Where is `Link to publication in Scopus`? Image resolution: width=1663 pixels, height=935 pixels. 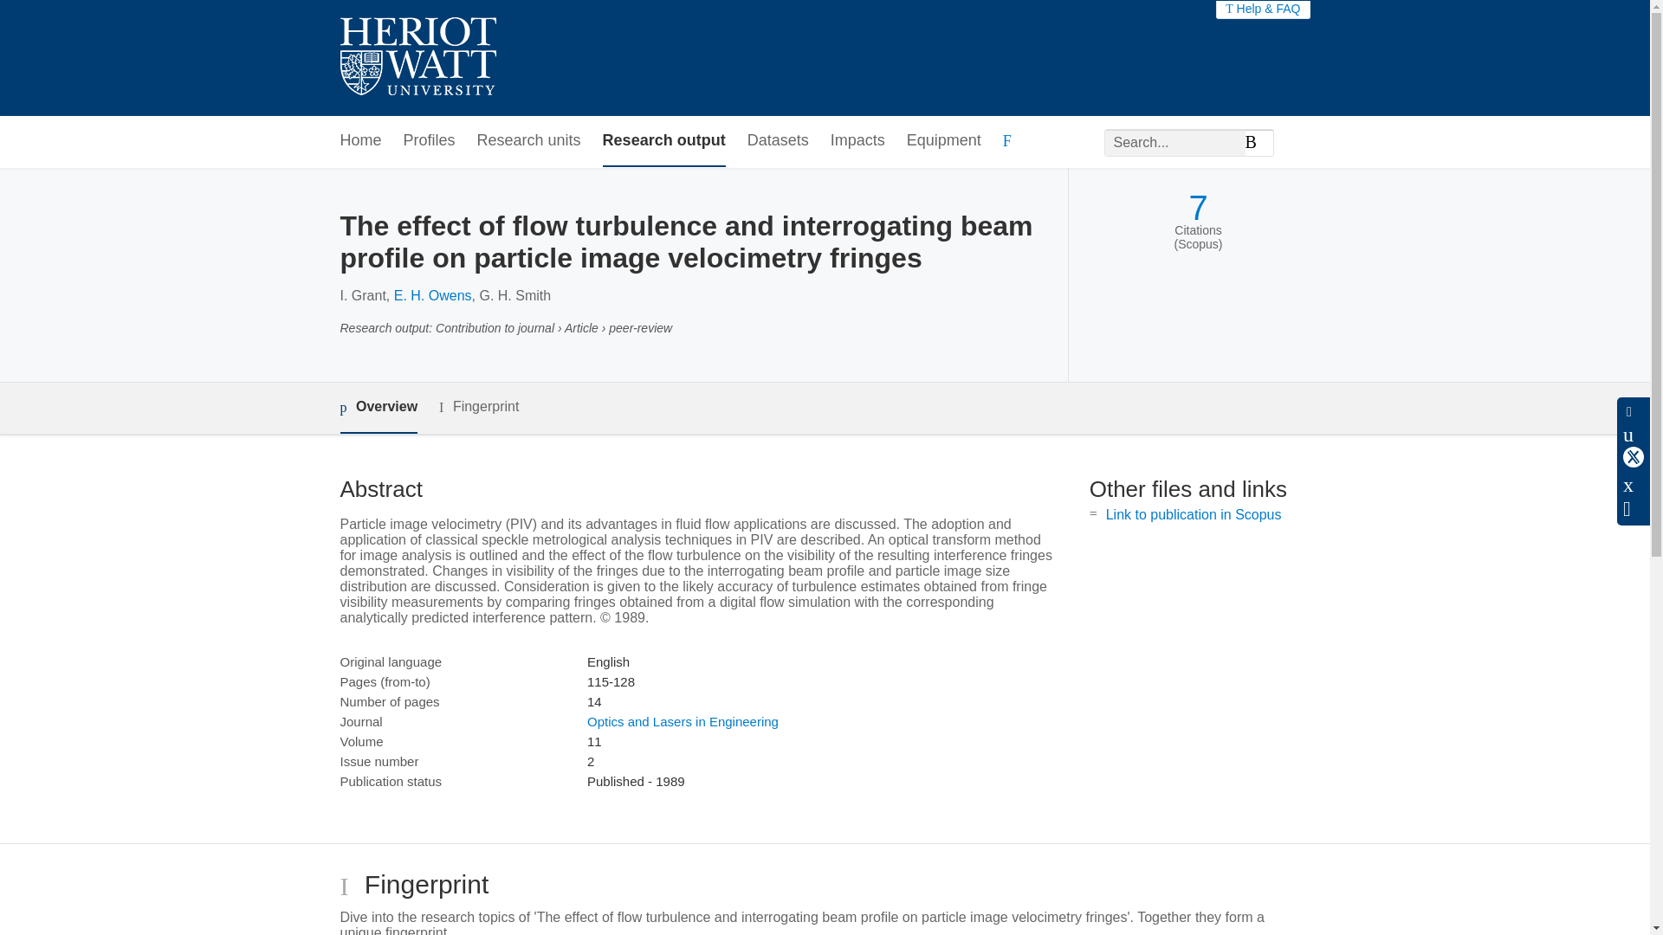 Link to publication in Scopus is located at coordinates (1194, 514).